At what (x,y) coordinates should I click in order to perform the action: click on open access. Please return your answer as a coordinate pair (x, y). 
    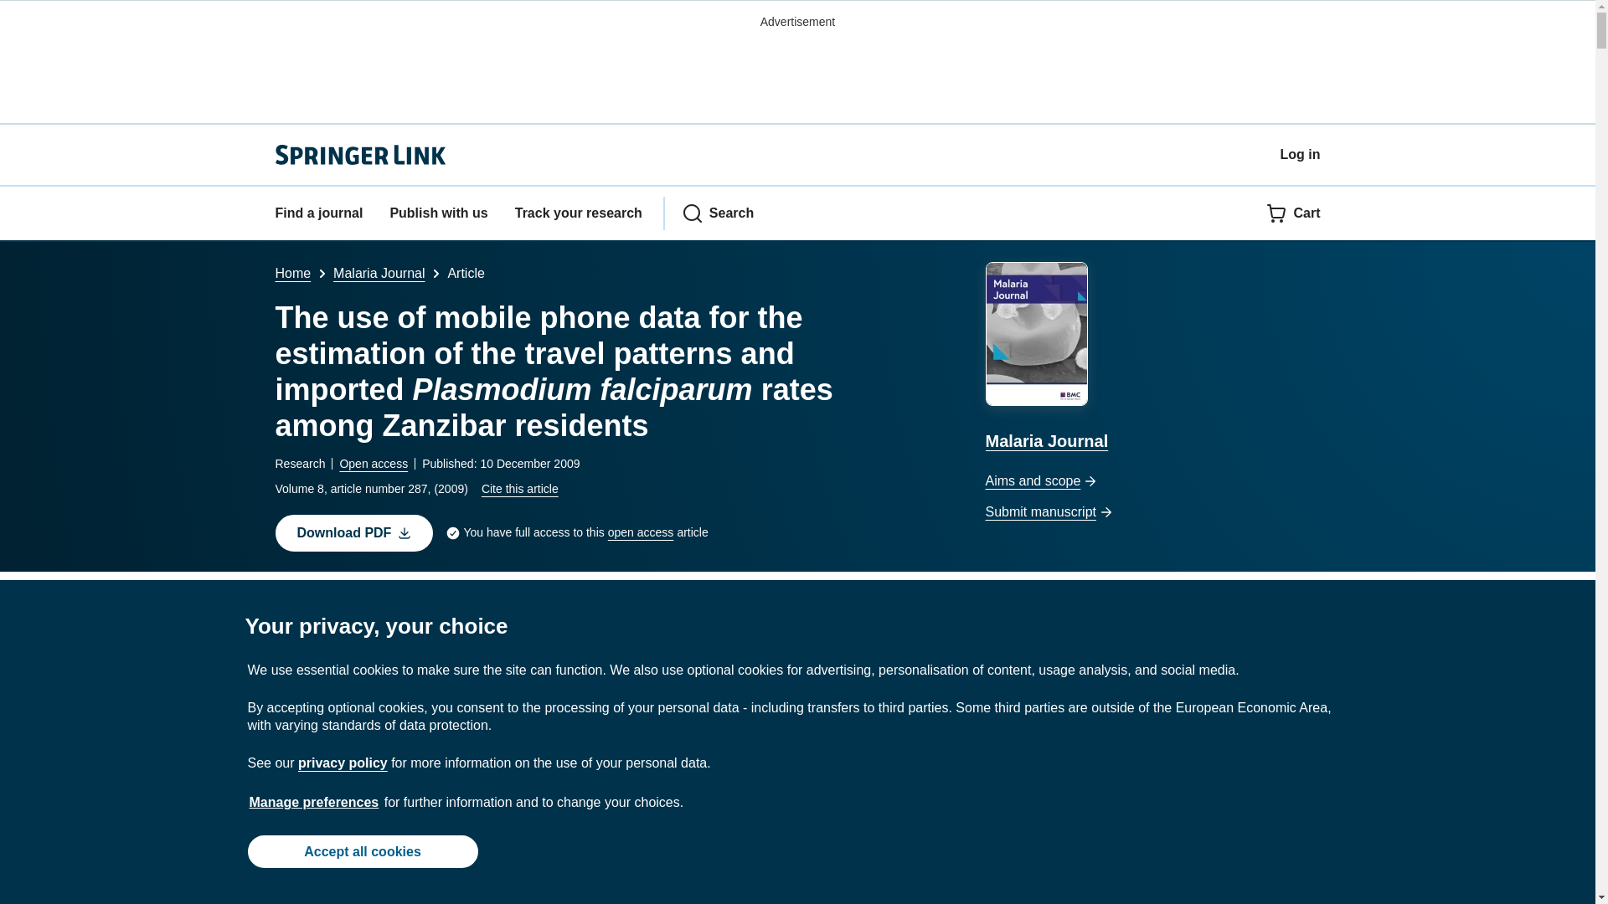
    Looking at the image, I should click on (640, 532).